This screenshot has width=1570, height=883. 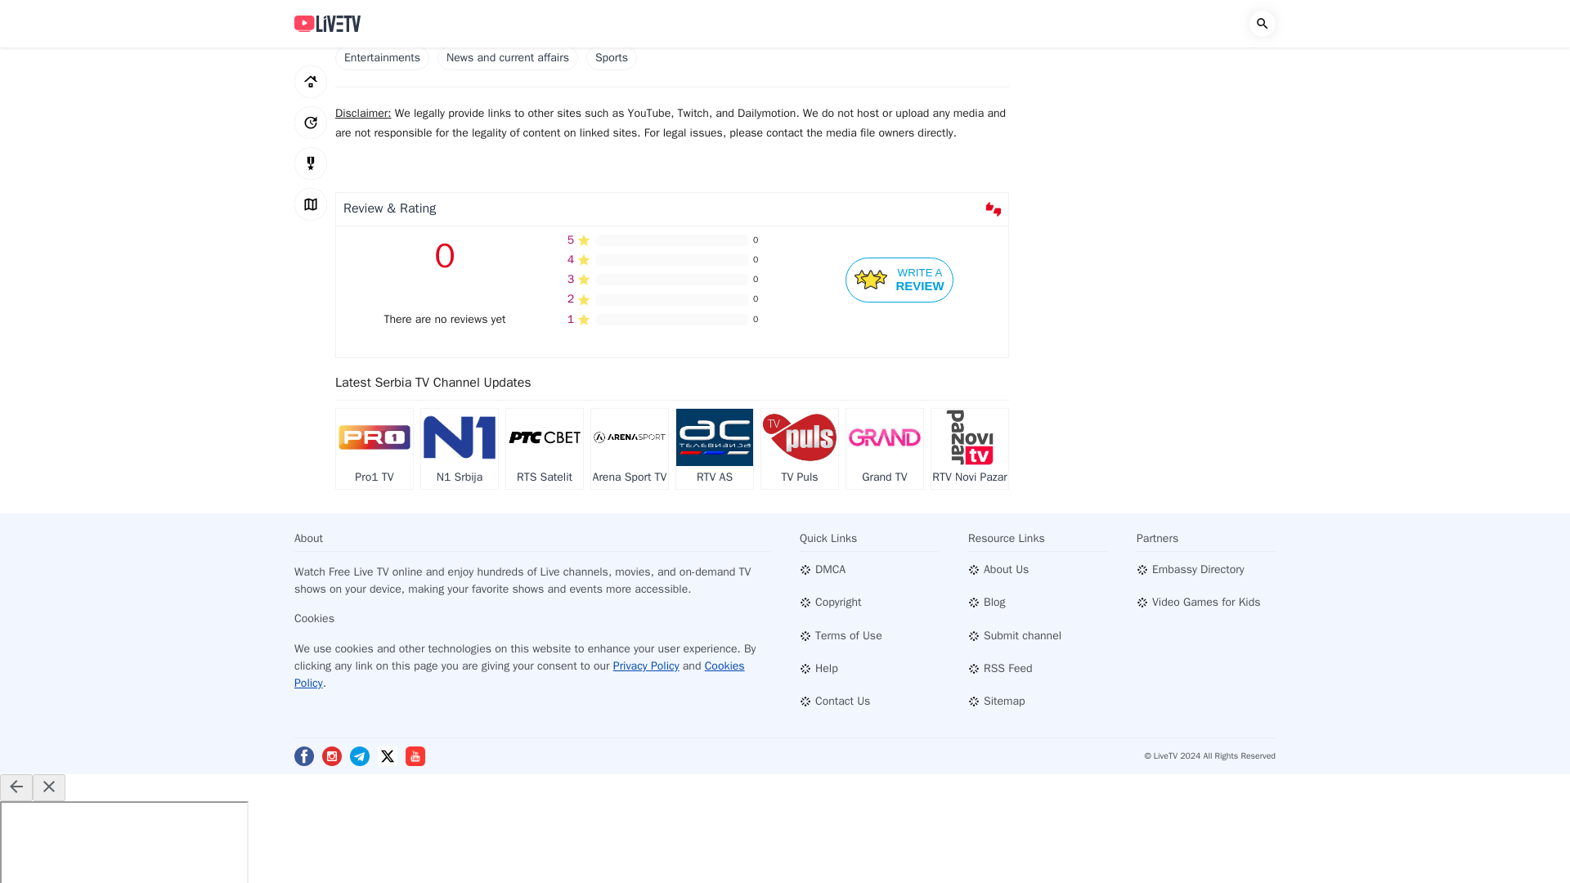 I want to click on Arena Sport TV, so click(x=899, y=280).